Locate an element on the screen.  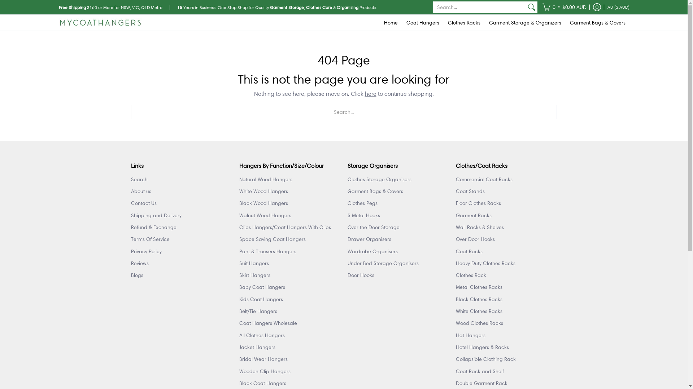
Clothes Racks is located at coordinates (464, 23).